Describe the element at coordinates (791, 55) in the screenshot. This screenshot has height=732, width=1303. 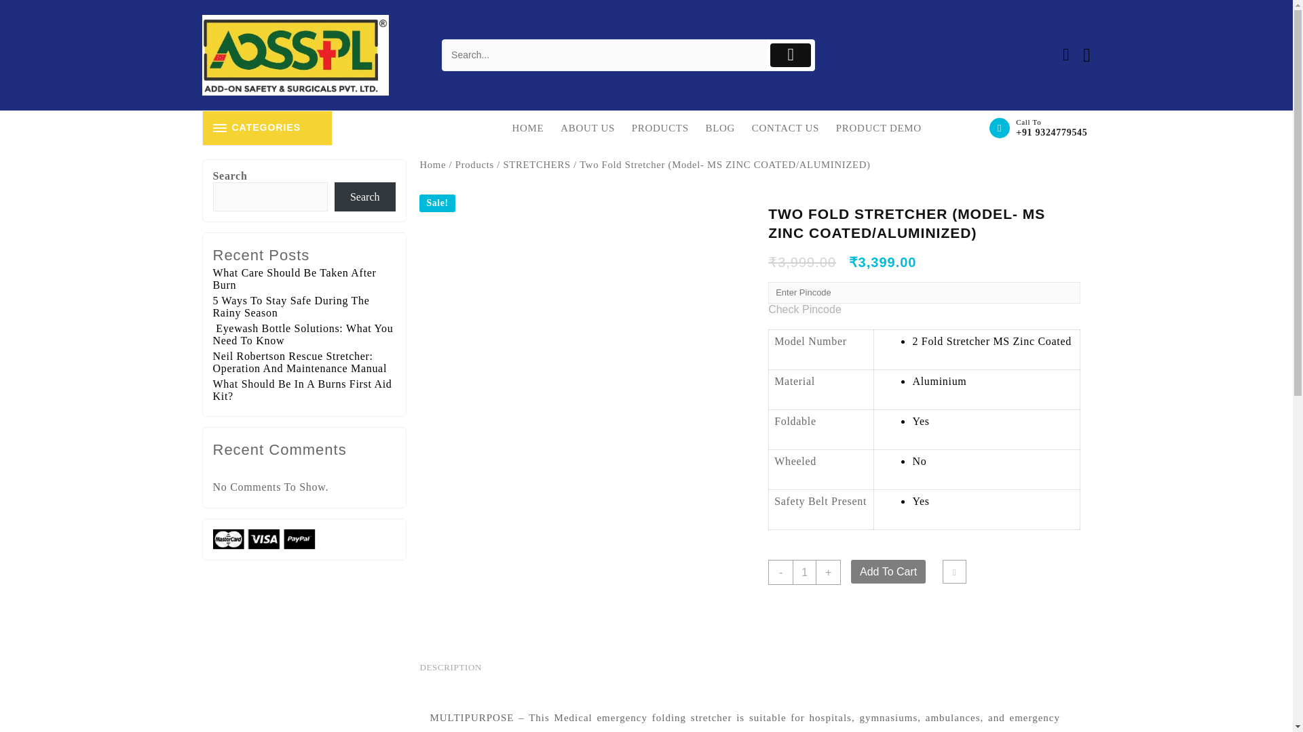
I see `Submit` at that location.